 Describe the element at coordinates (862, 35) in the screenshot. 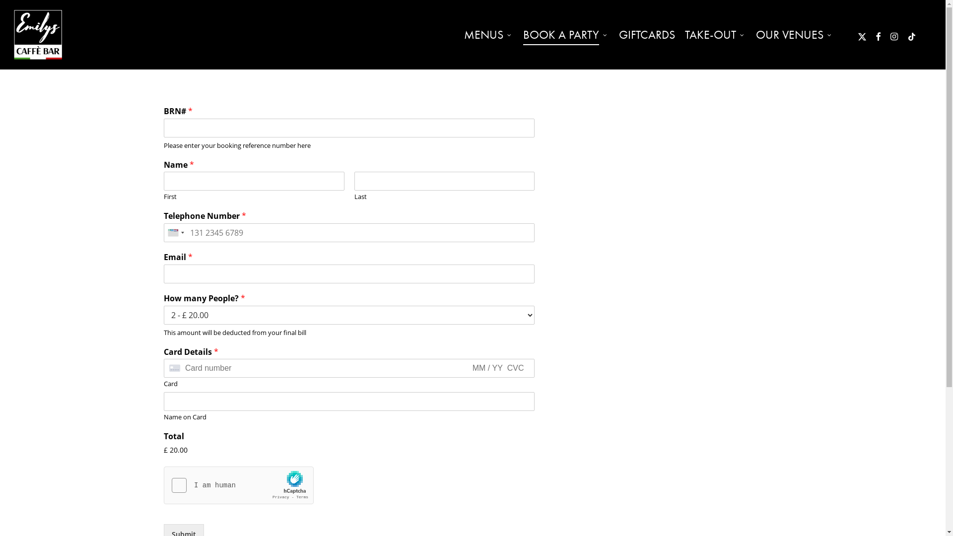

I see `x-twitter` at that location.